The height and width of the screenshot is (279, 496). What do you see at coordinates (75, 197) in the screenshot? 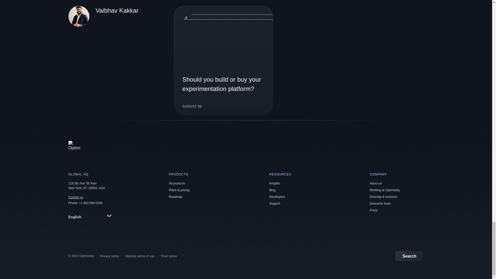
I see `Contact us` at bounding box center [75, 197].